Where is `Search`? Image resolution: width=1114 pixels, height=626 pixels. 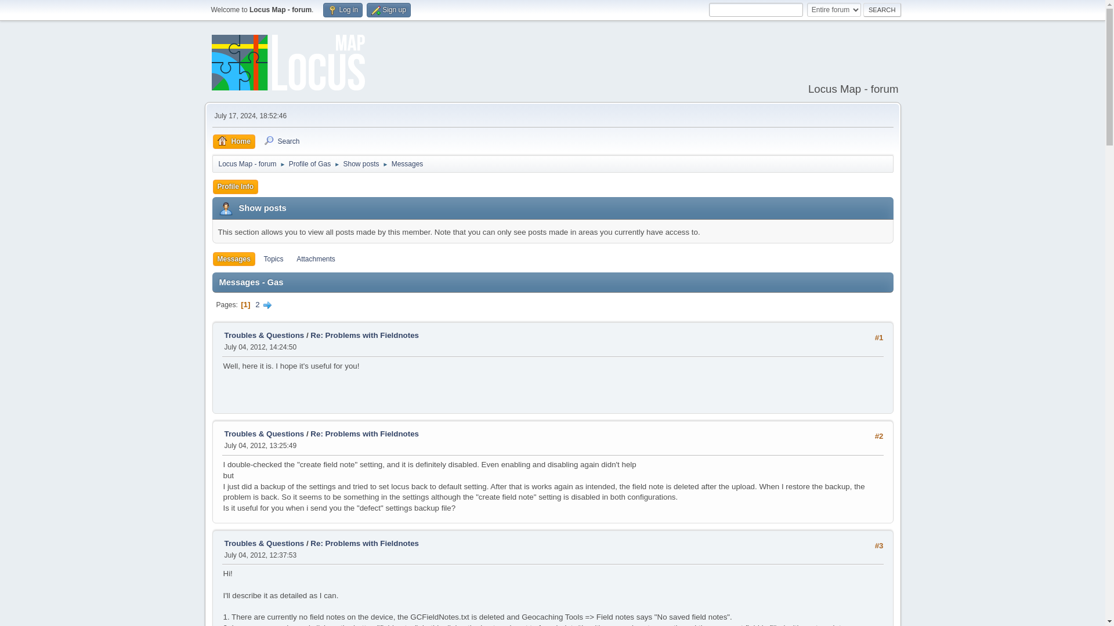
Search is located at coordinates (882, 10).